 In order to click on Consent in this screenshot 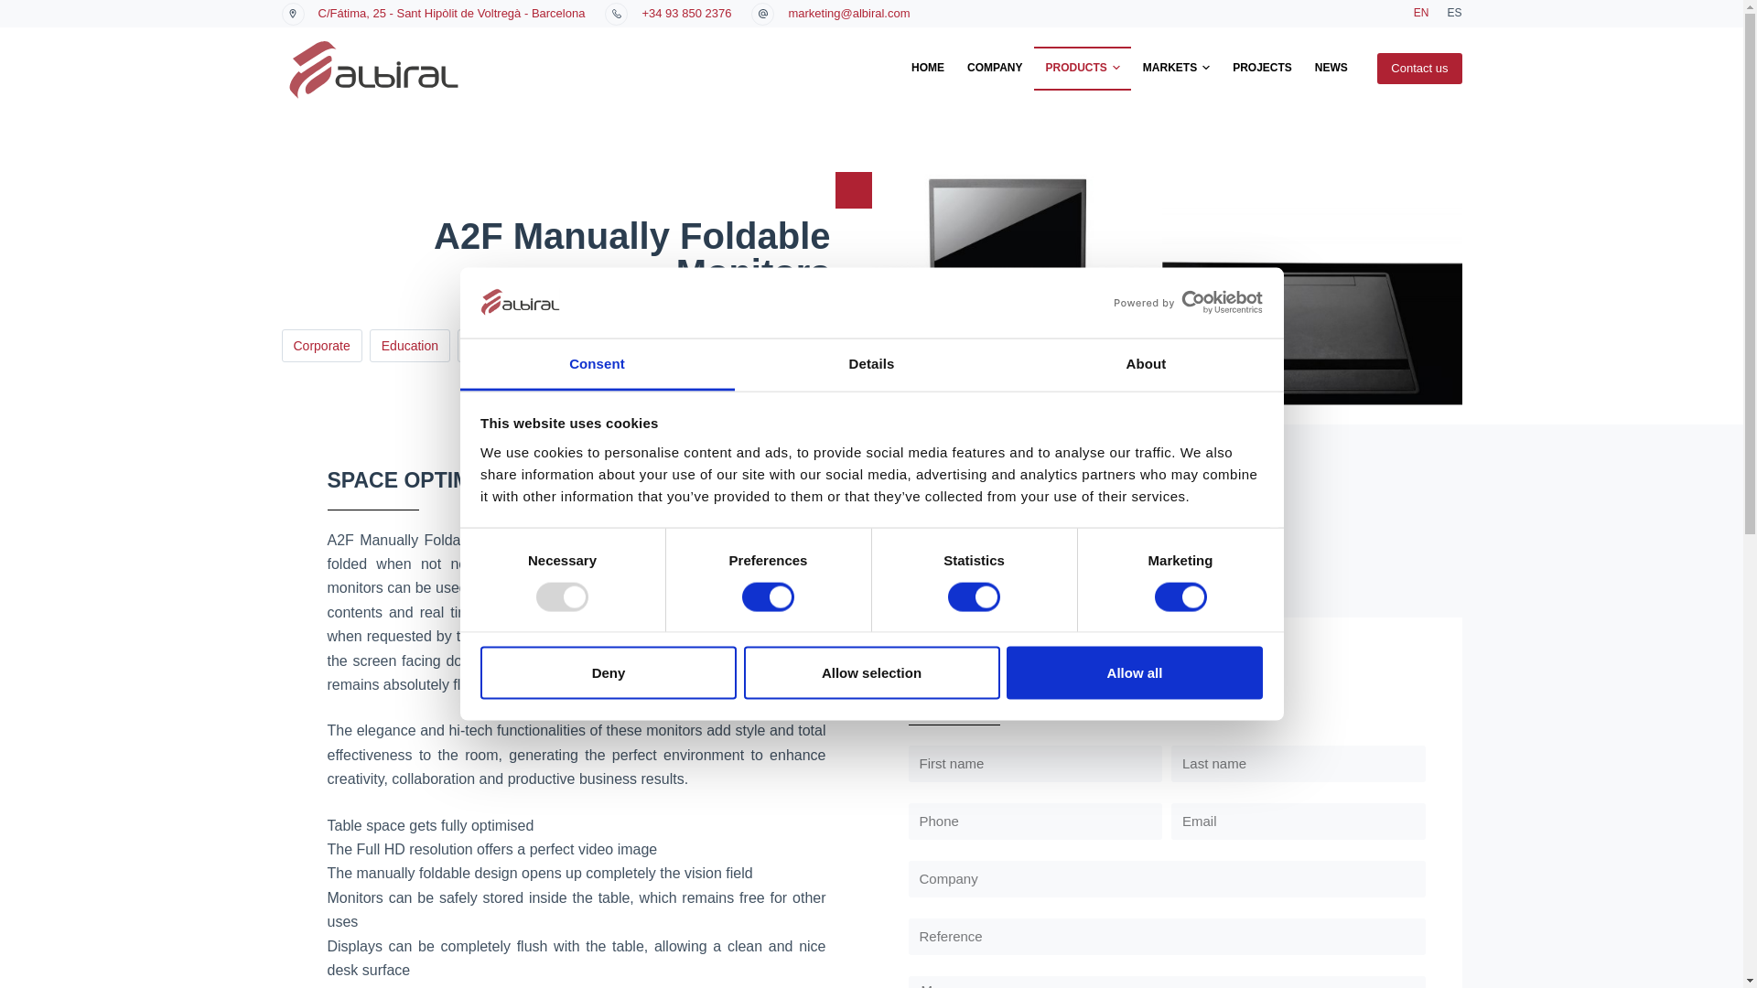, I will do `click(597, 364)`.